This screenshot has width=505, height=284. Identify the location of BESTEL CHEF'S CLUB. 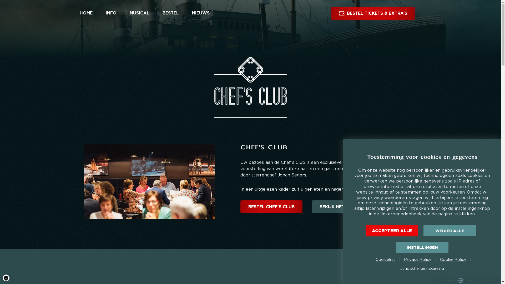
(271, 207).